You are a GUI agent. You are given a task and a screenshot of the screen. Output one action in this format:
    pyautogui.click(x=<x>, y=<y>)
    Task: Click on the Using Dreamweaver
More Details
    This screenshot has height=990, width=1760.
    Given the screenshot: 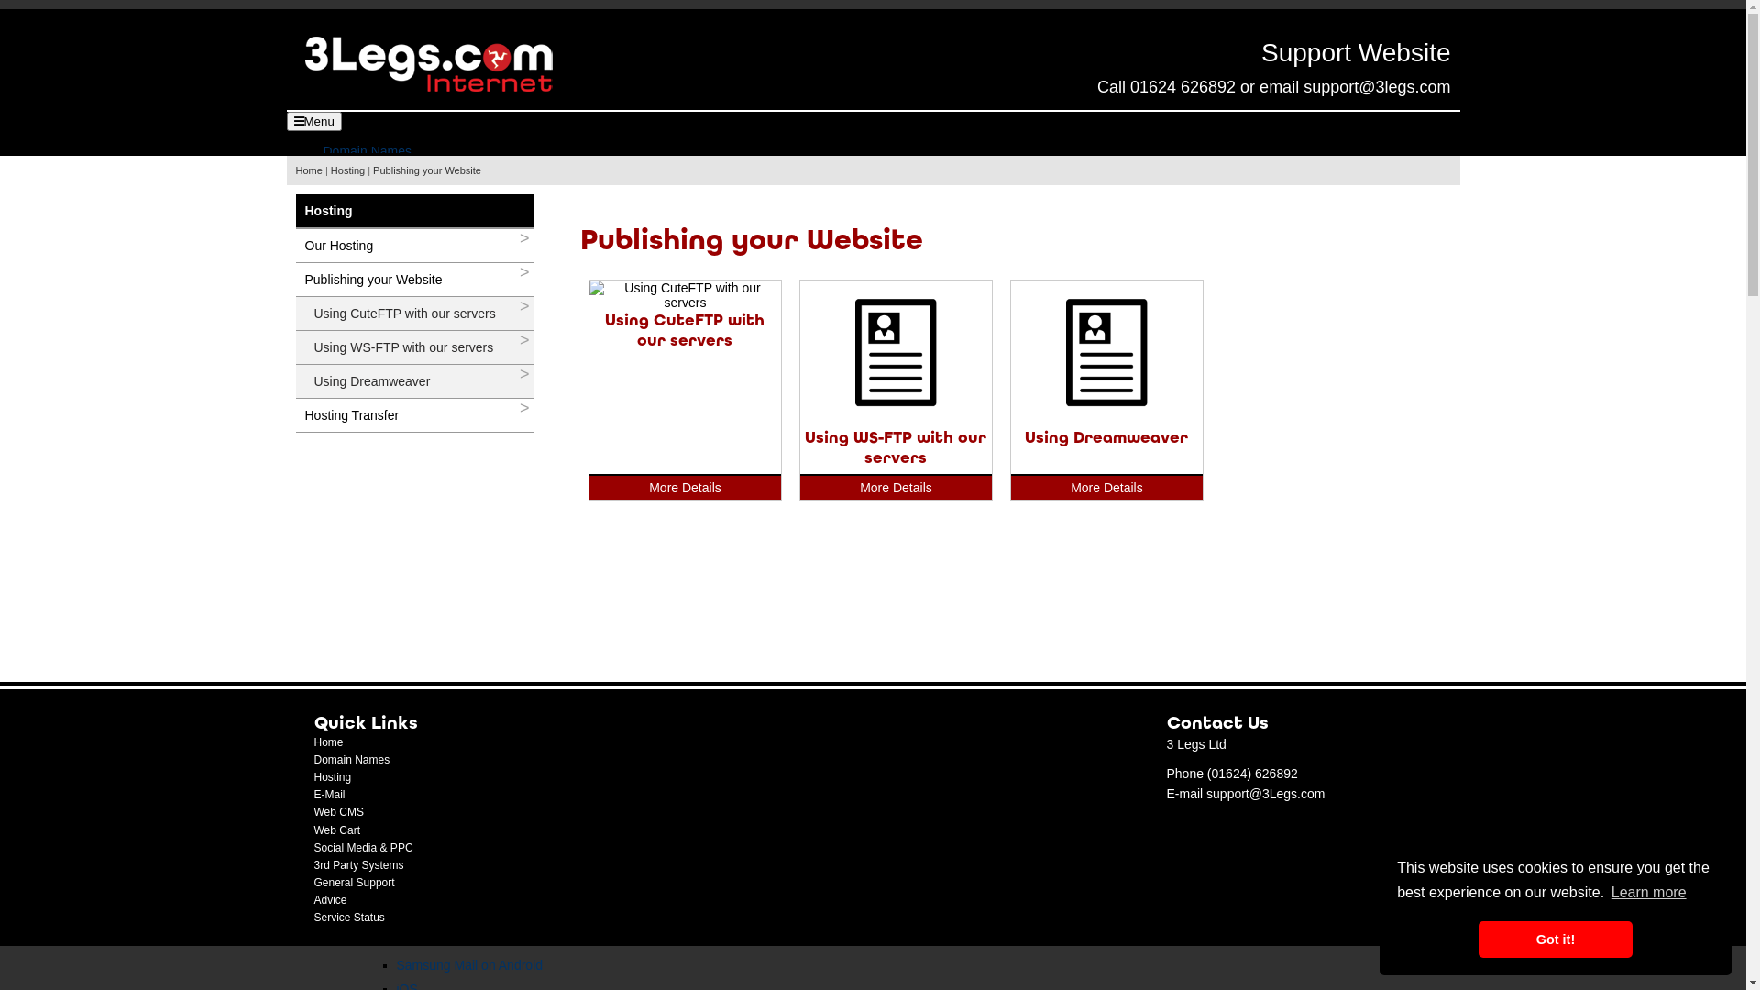 What is the action you would take?
    pyautogui.click(x=1107, y=368)
    